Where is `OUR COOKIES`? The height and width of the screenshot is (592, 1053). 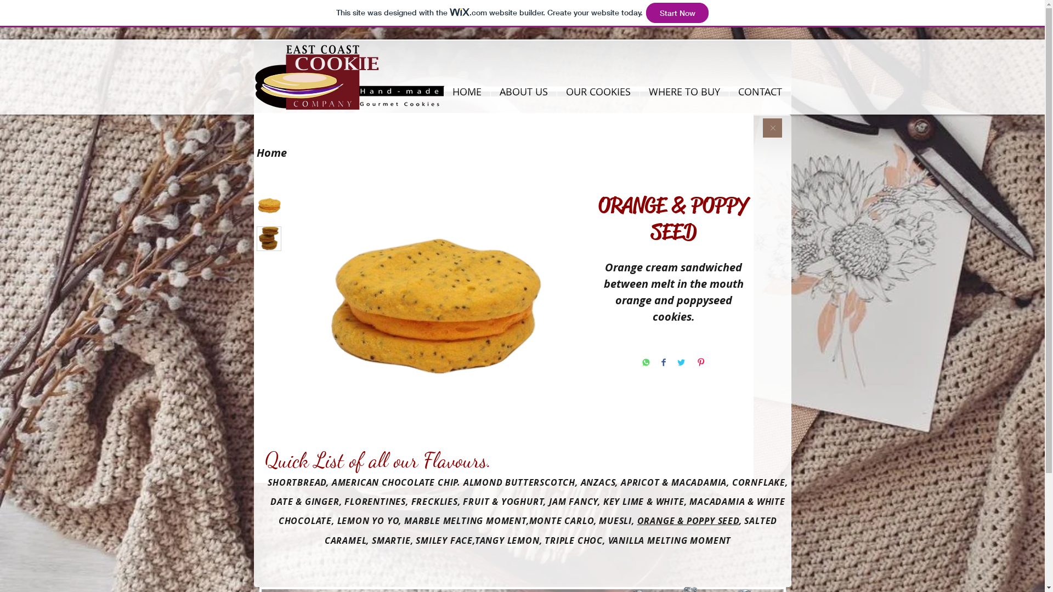
OUR COOKIES is located at coordinates (598, 92).